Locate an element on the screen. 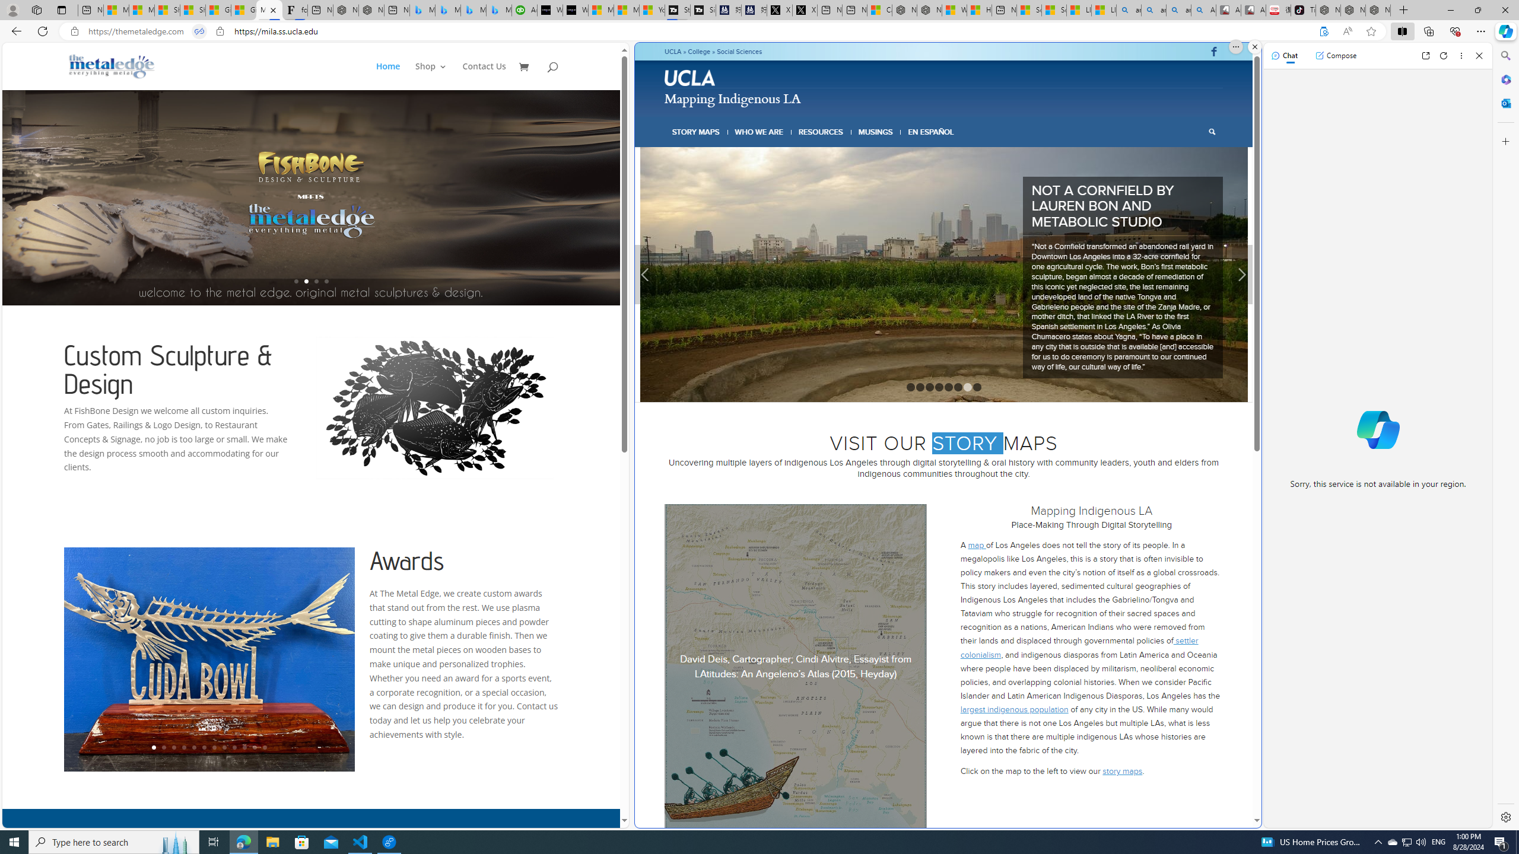  Tabs in split screen is located at coordinates (199, 31).